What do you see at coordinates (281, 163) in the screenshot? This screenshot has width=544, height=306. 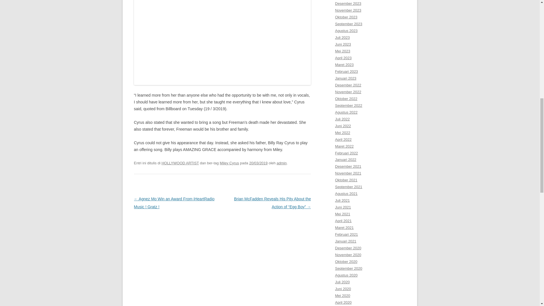 I see `admin` at bounding box center [281, 163].